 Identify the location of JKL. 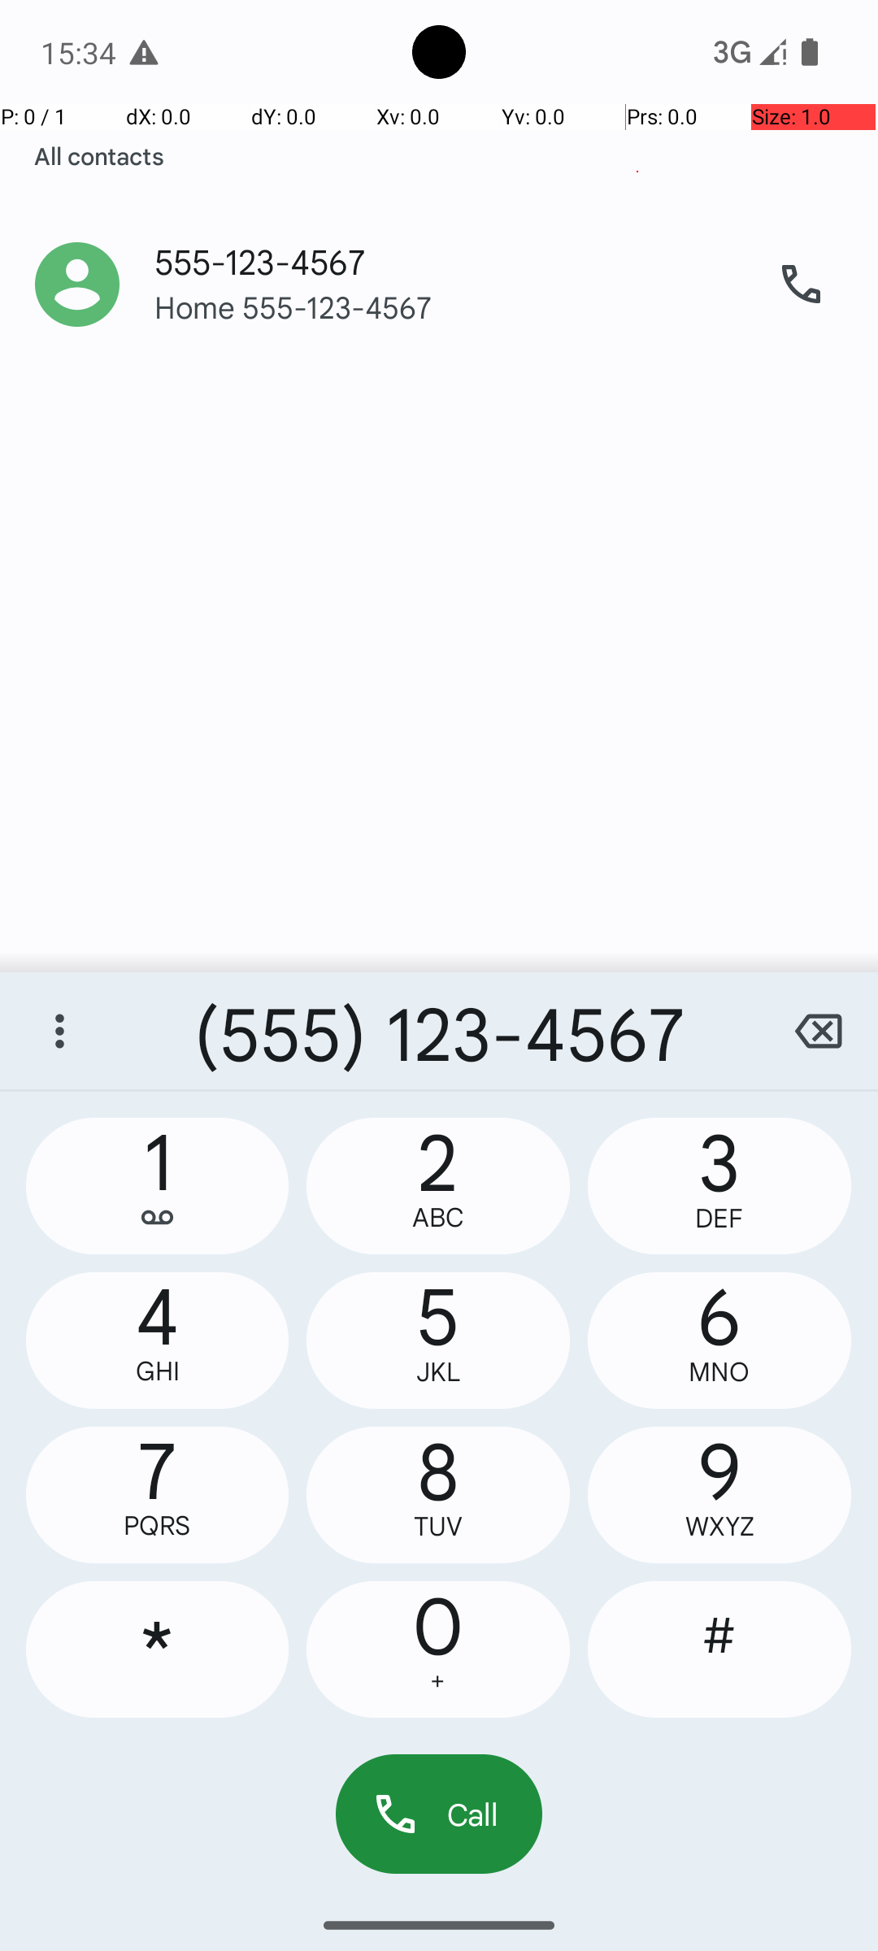
(438, 1372).